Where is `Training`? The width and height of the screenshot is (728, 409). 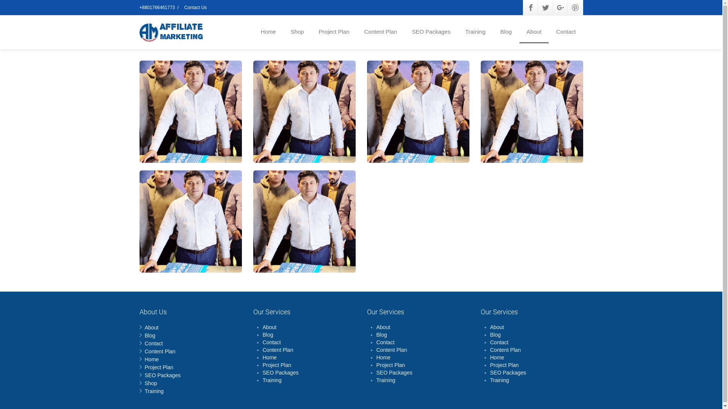 Training is located at coordinates (272, 380).